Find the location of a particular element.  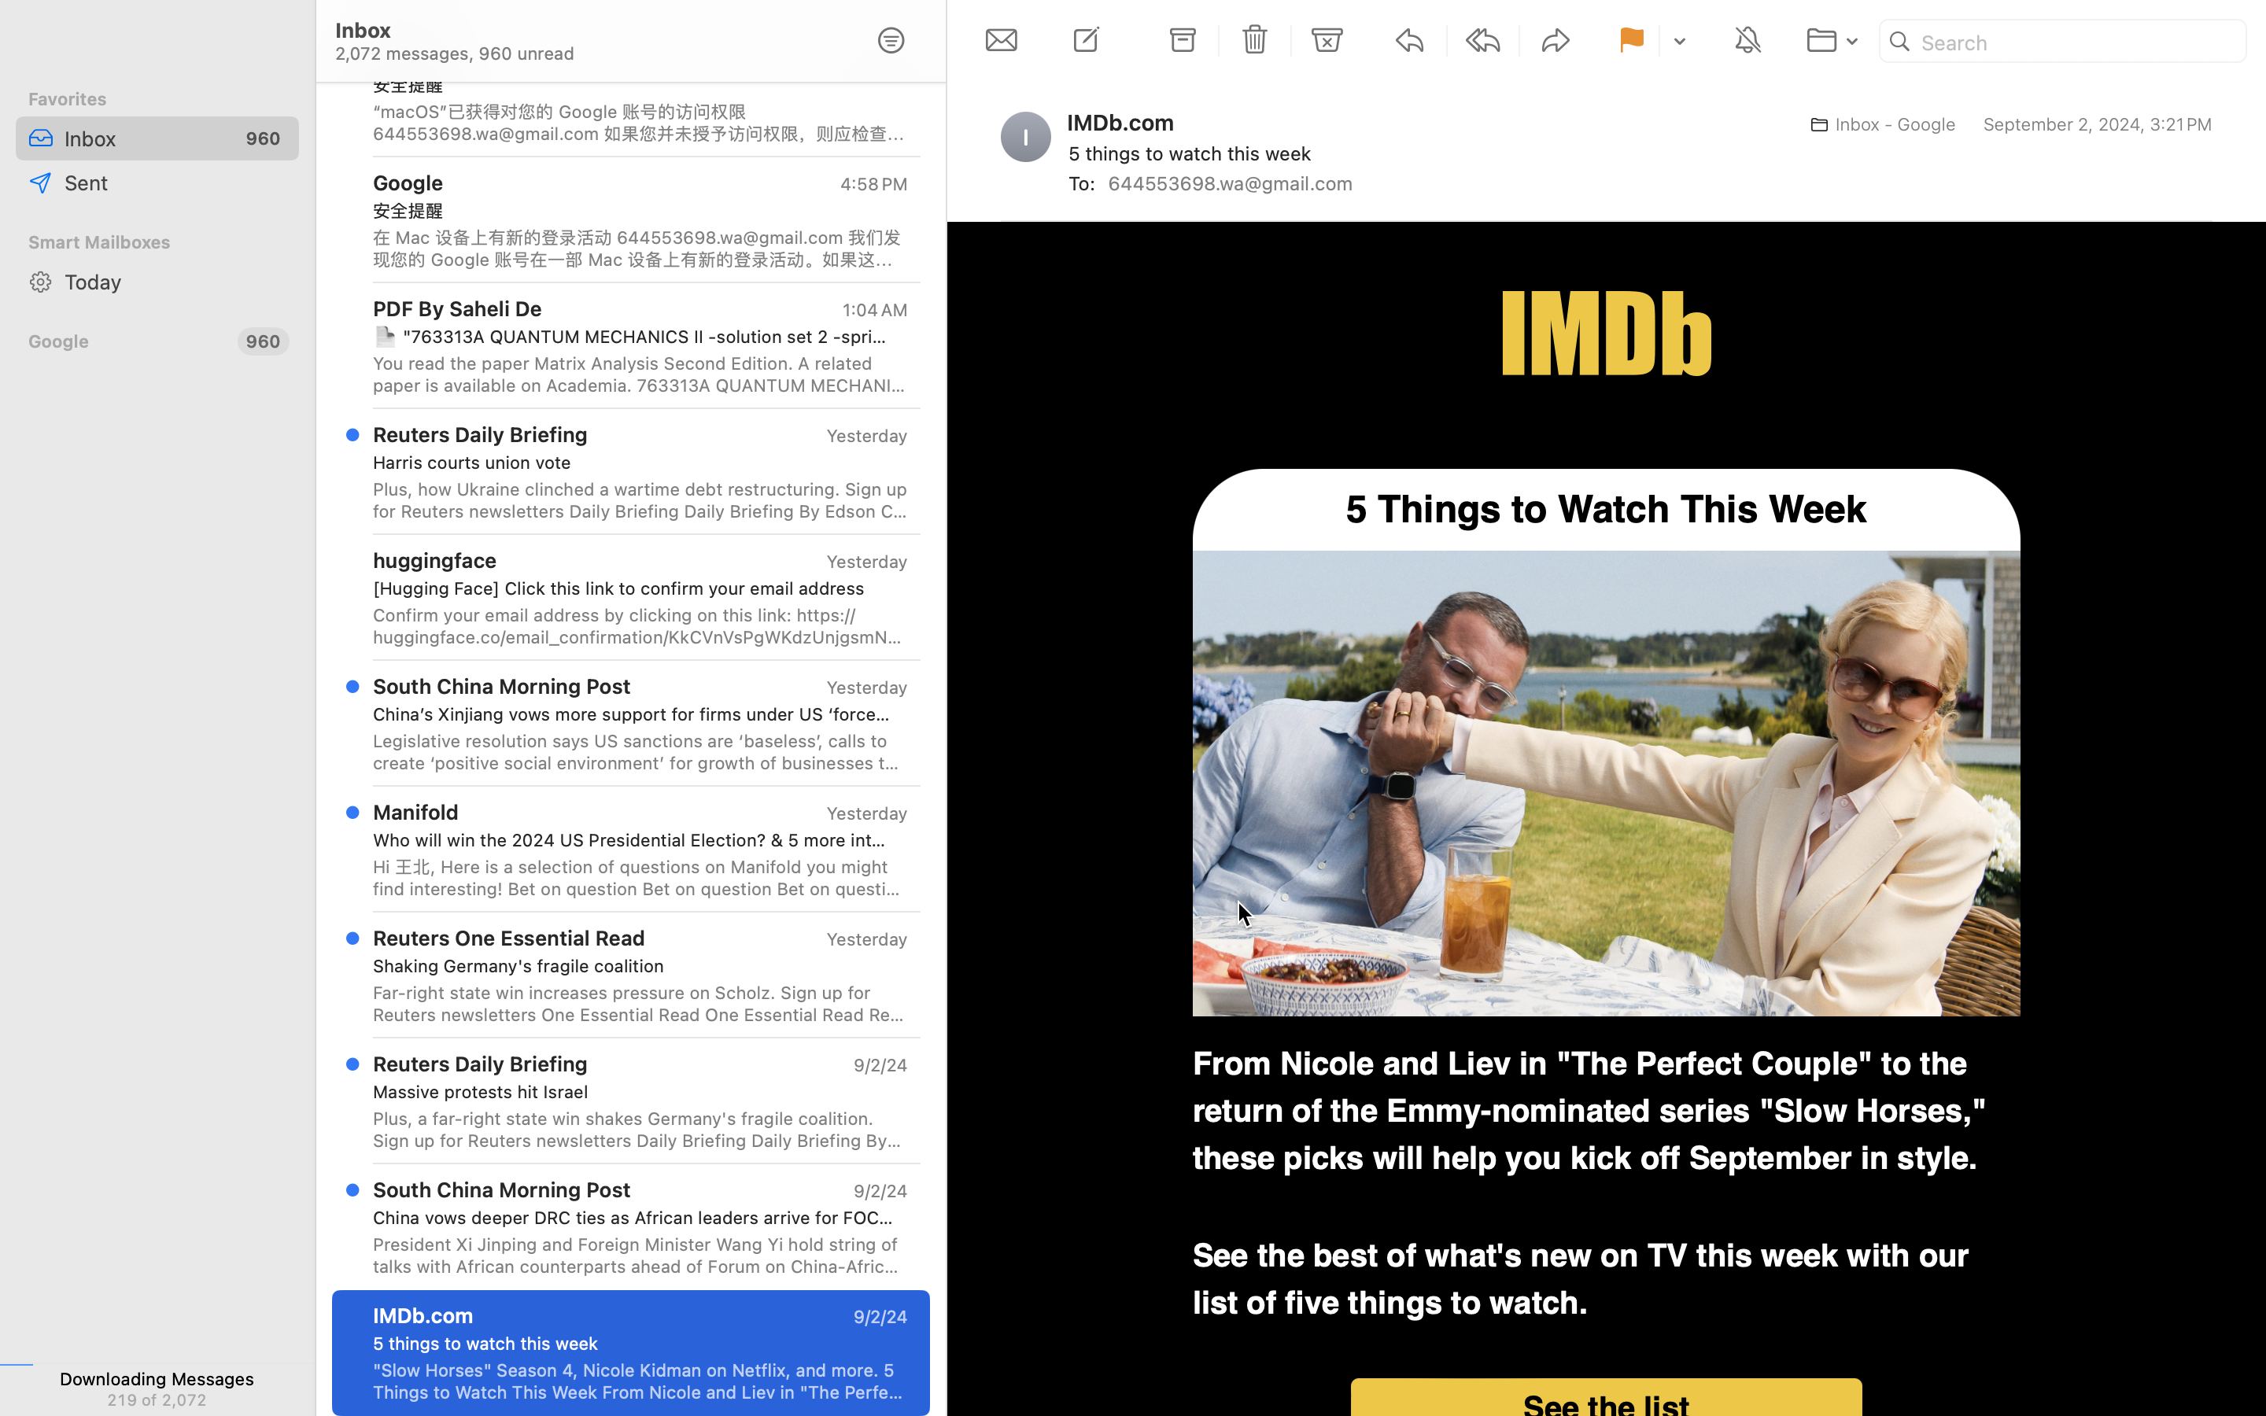

5 things to watch this week is located at coordinates (634, 1344).